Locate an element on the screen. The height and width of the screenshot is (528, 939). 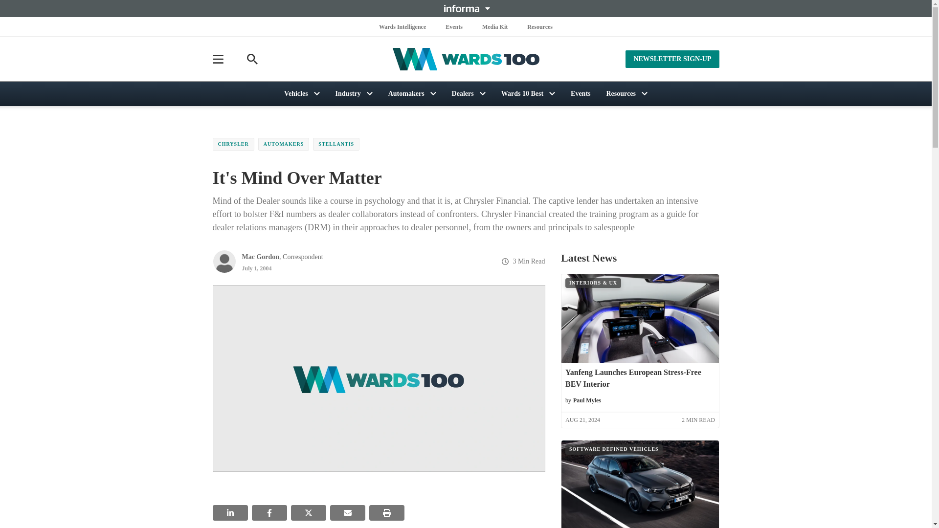
Wards Auto 100 Logo is located at coordinates (466, 59).